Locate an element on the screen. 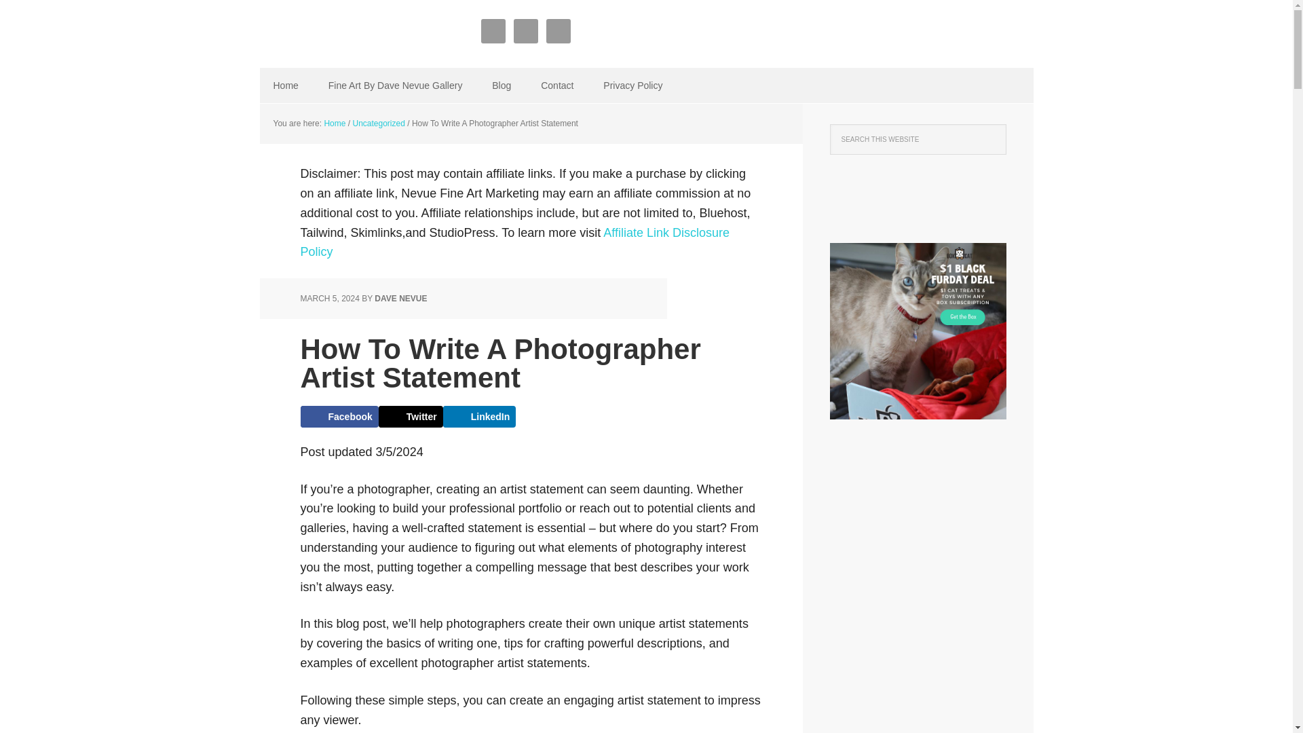  Nevue Fine Art Marketing is located at coordinates (347, 34).